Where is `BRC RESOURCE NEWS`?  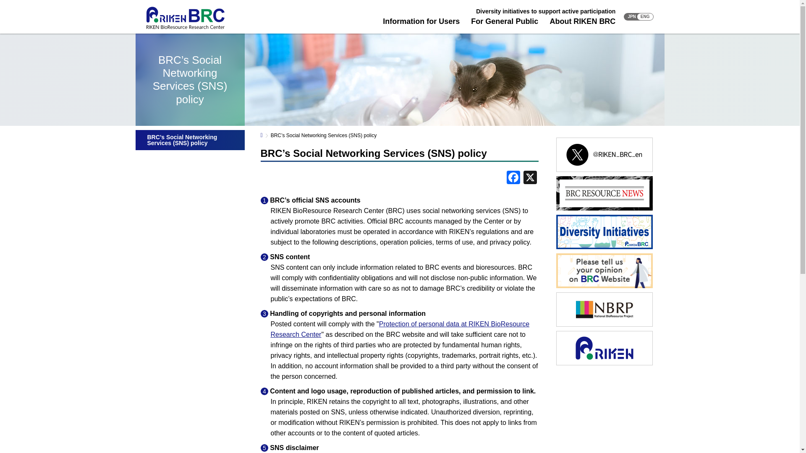 BRC RESOURCE NEWS is located at coordinates (604, 209).